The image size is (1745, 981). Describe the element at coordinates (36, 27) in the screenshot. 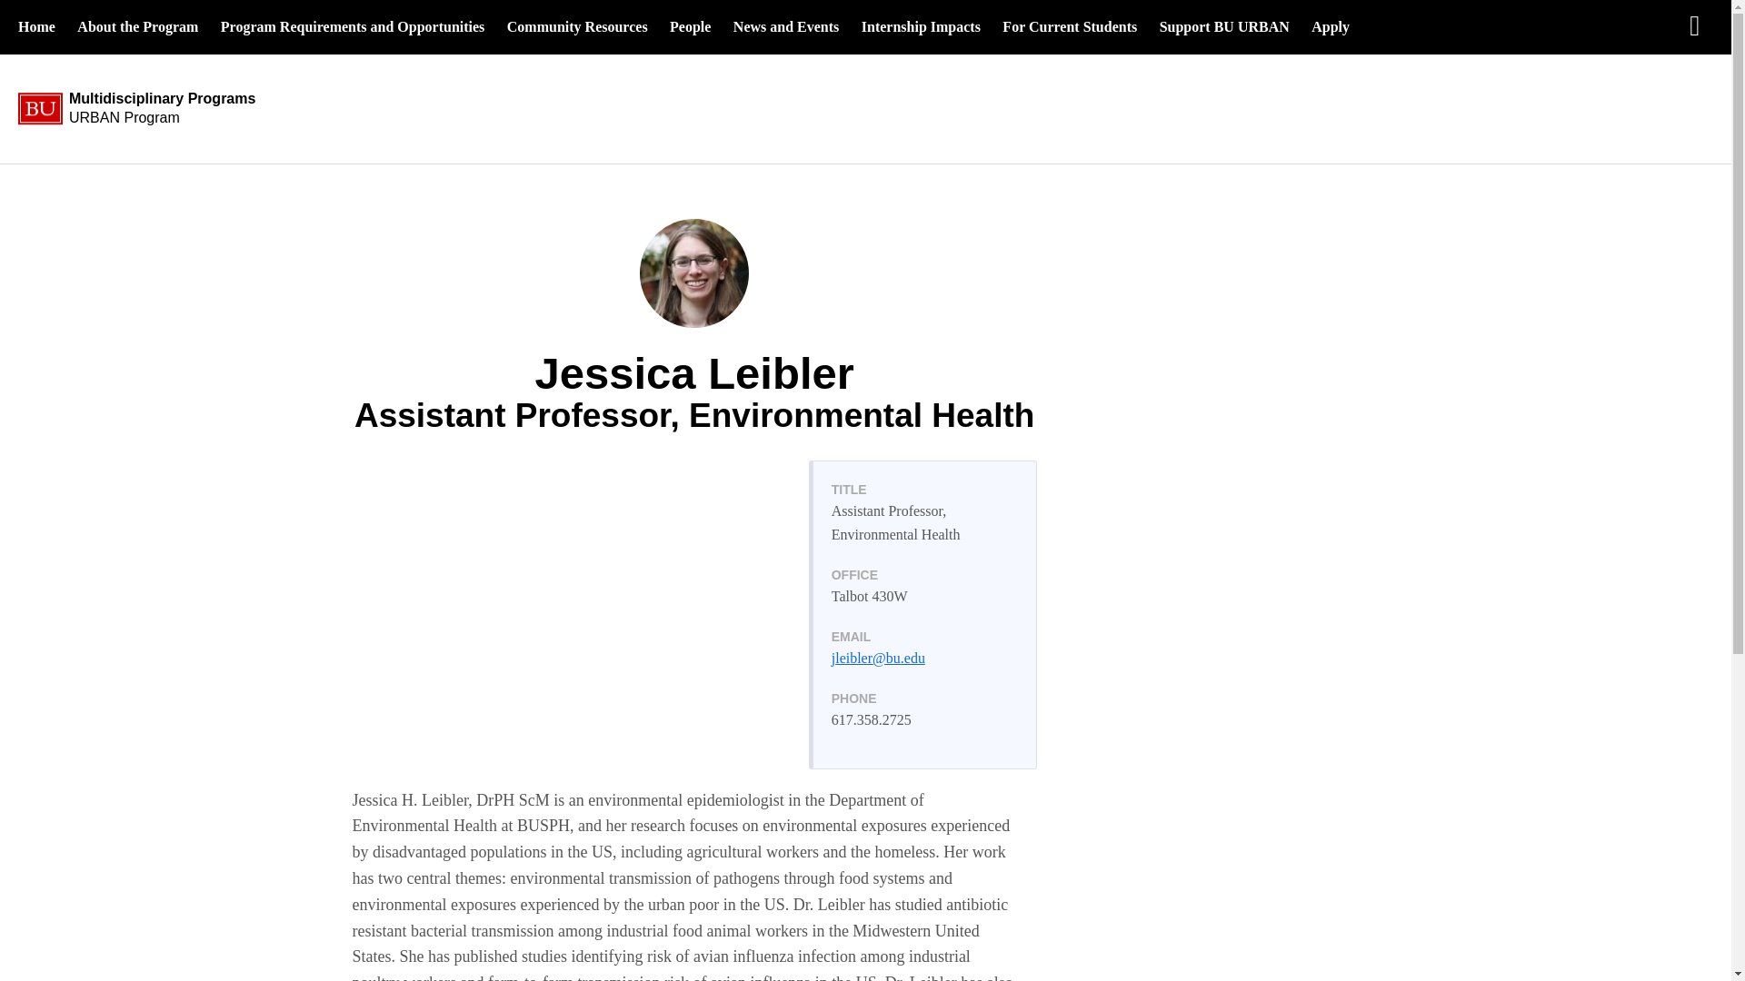

I see `Community Resources` at that location.